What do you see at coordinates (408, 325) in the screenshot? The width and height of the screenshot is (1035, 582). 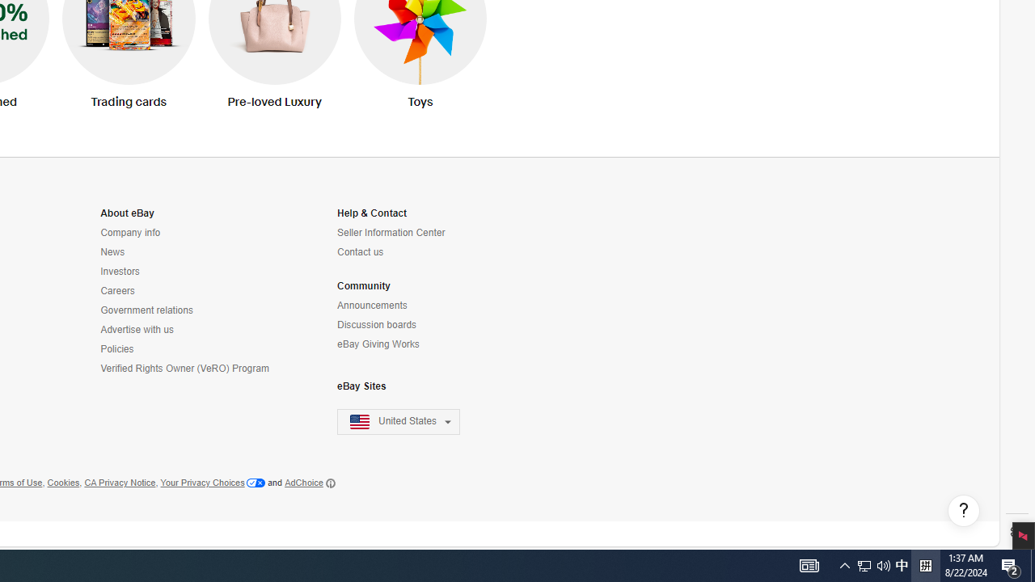 I see `Discussion boards` at bounding box center [408, 325].